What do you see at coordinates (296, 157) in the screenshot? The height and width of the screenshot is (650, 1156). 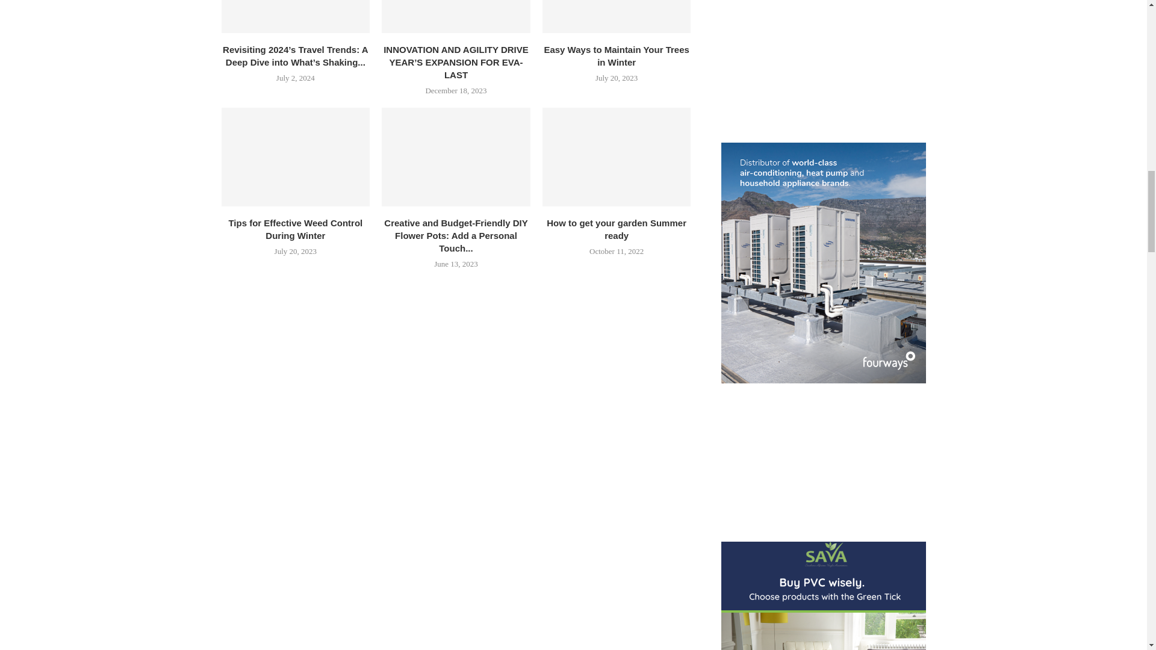 I see `Tips for Effective Weed Control During Winter` at bounding box center [296, 157].